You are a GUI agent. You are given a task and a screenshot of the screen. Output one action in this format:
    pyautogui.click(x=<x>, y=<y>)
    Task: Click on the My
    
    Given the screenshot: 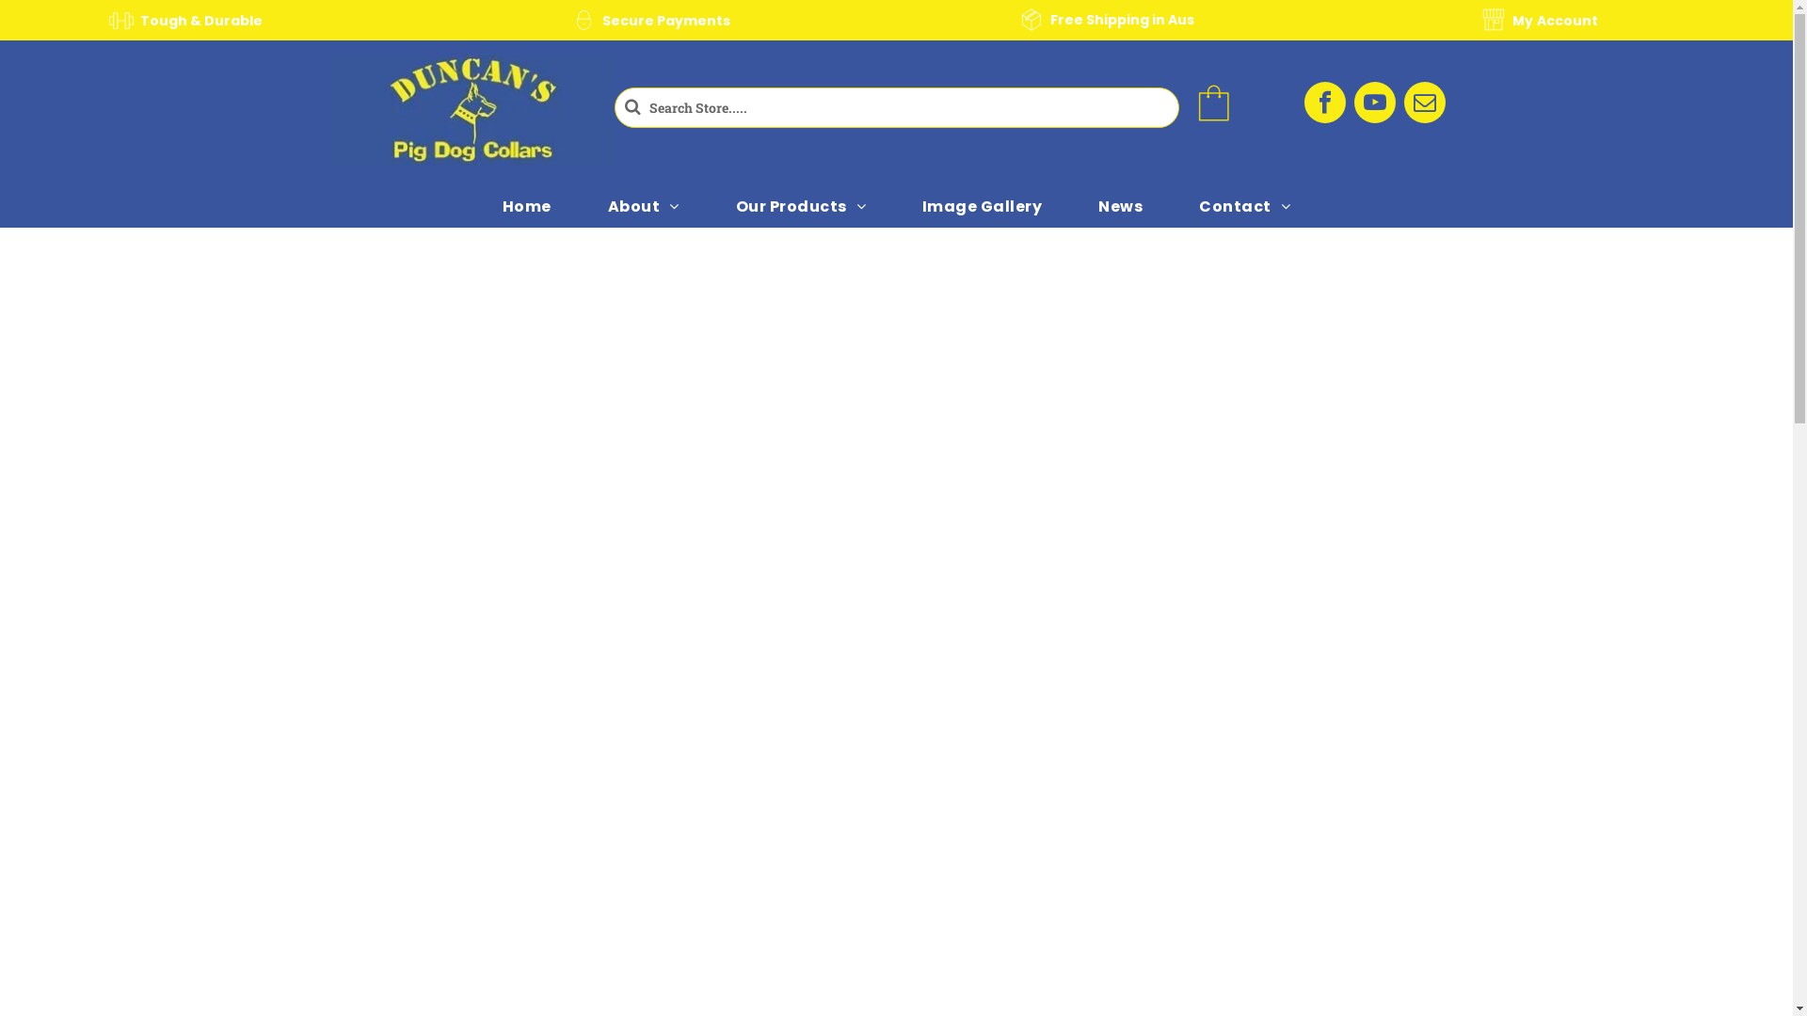 What is the action you would take?
    pyautogui.click(x=1523, y=21)
    